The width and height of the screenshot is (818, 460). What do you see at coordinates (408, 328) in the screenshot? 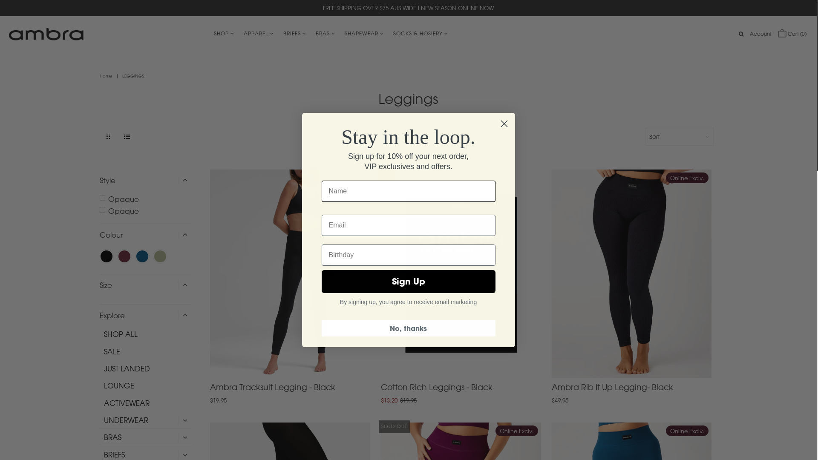
I see `No, thanks` at bounding box center [408, 328].